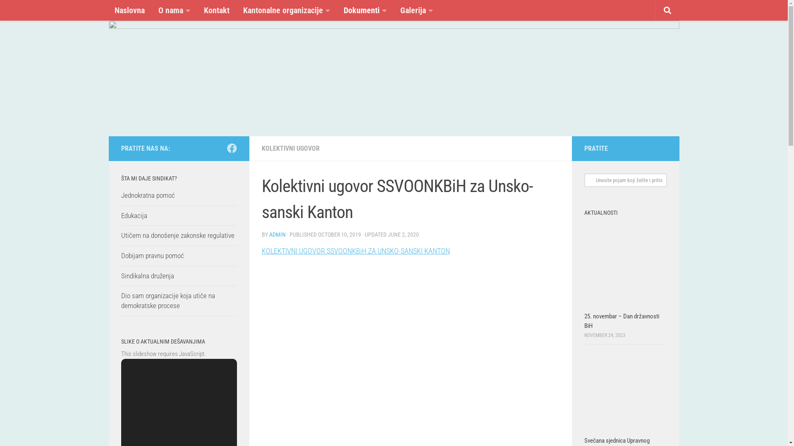 This screenshot has height=446, width=794. I want to click on KOLEKTIVNI UGOVOR, so click(290, 149).